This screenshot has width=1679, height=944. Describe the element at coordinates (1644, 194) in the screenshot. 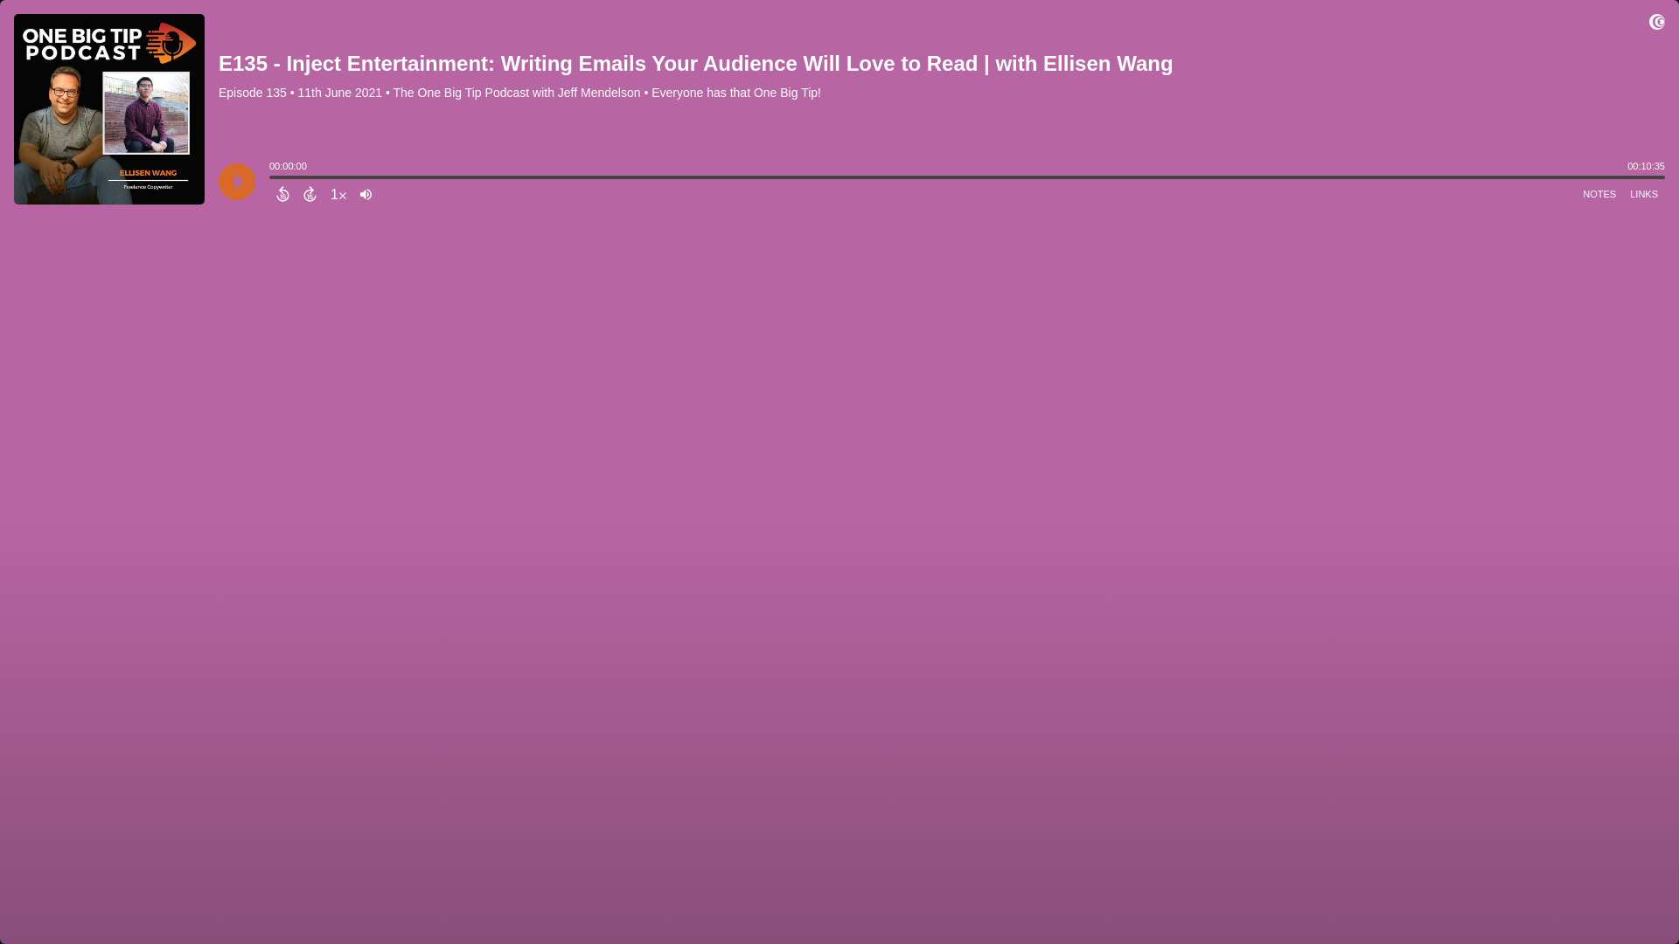

I see `LINKS` at that location.